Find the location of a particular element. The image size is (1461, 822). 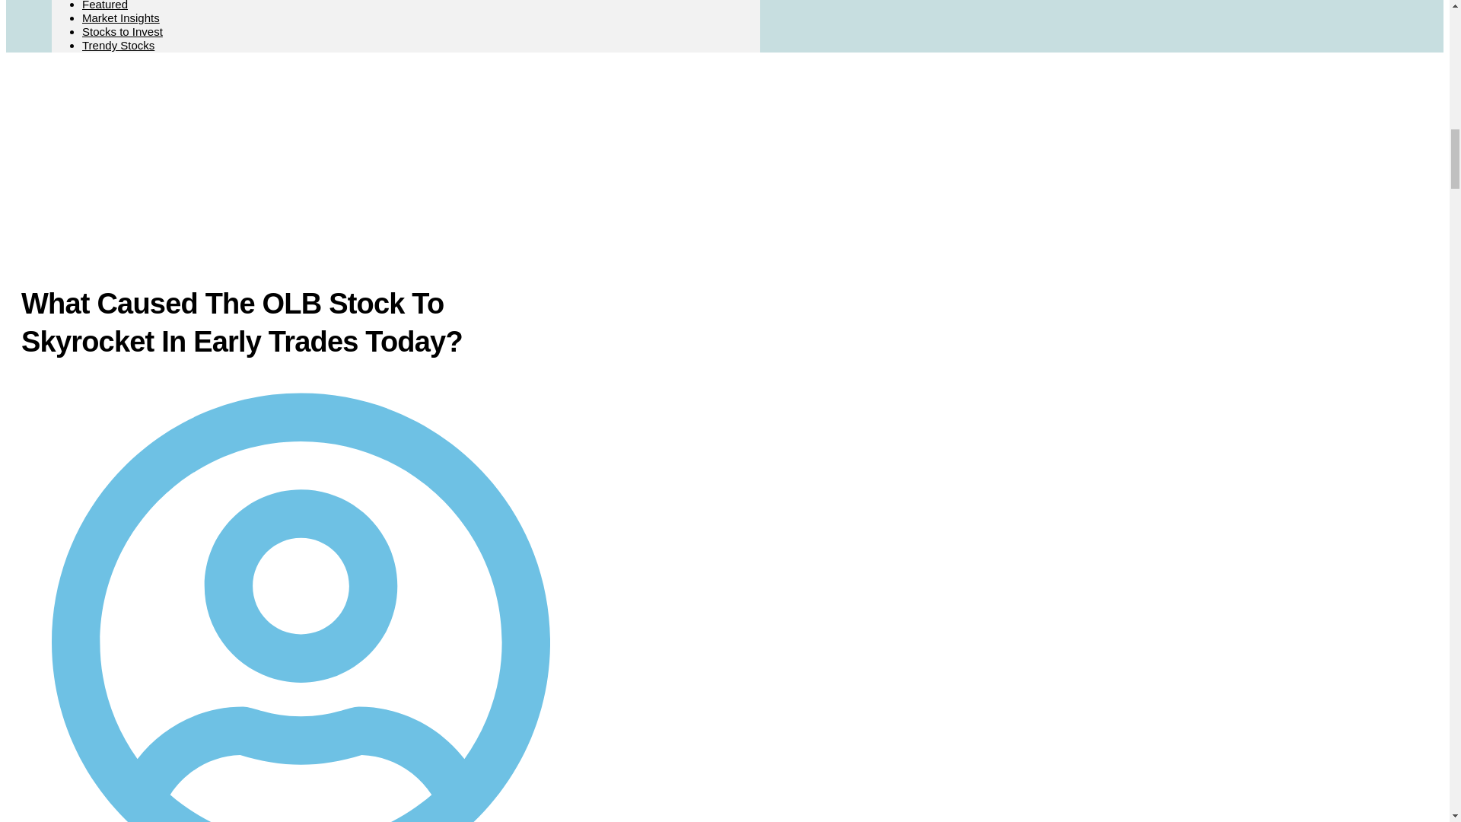

Stocks to Invest is located at coordinates (122, 31).